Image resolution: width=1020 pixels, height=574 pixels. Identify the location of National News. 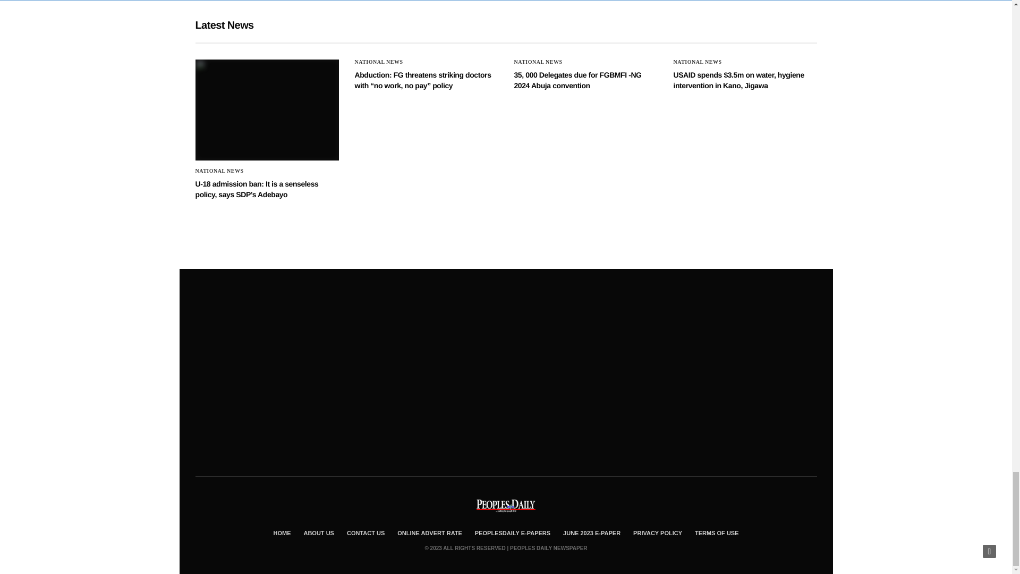
(538, 62).